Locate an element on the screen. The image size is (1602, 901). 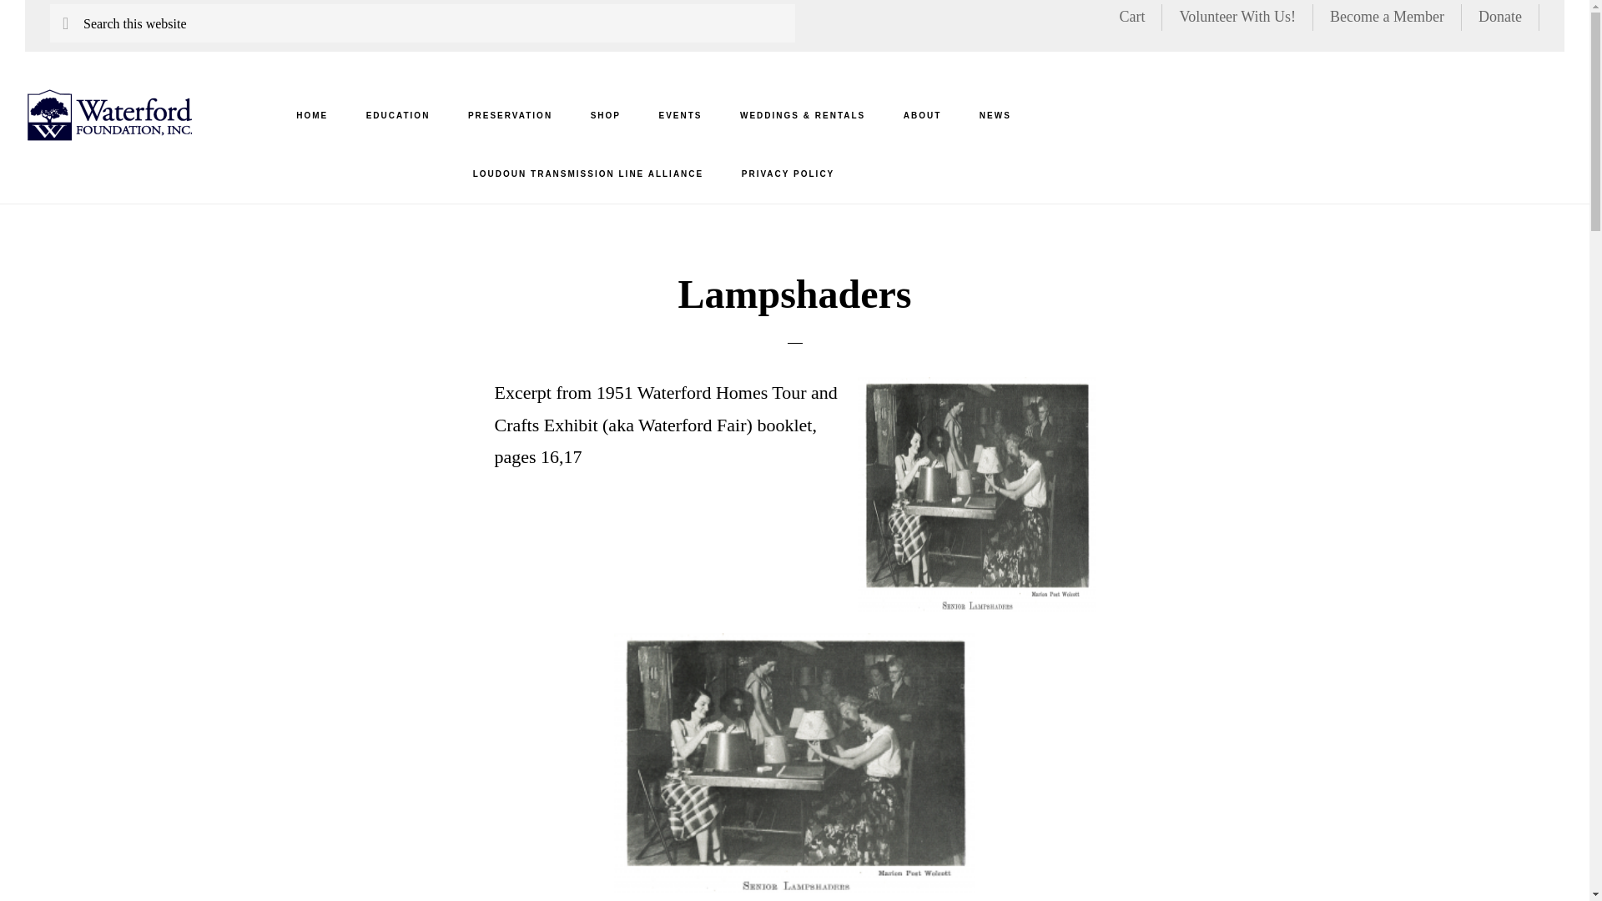
ABOUT is located at coordinates (923, 115).